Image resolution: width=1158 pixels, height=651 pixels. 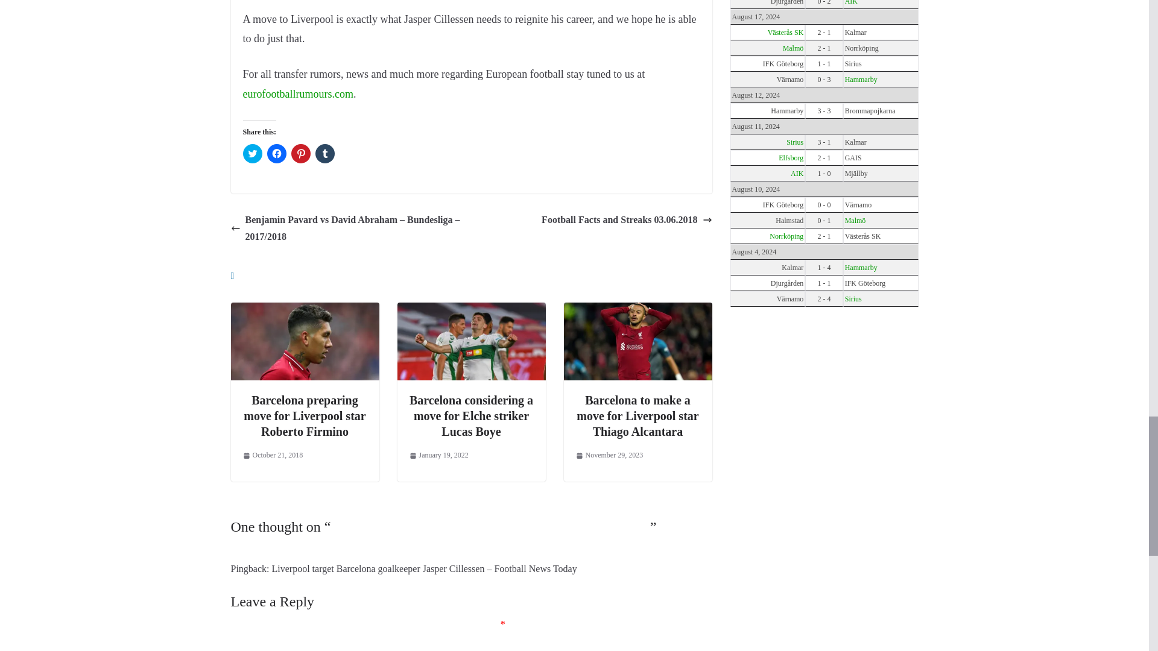 What do you see at coordinates (438, 456) in the screenshot?
I see `8:24 am` at bounding box center [438, 456].